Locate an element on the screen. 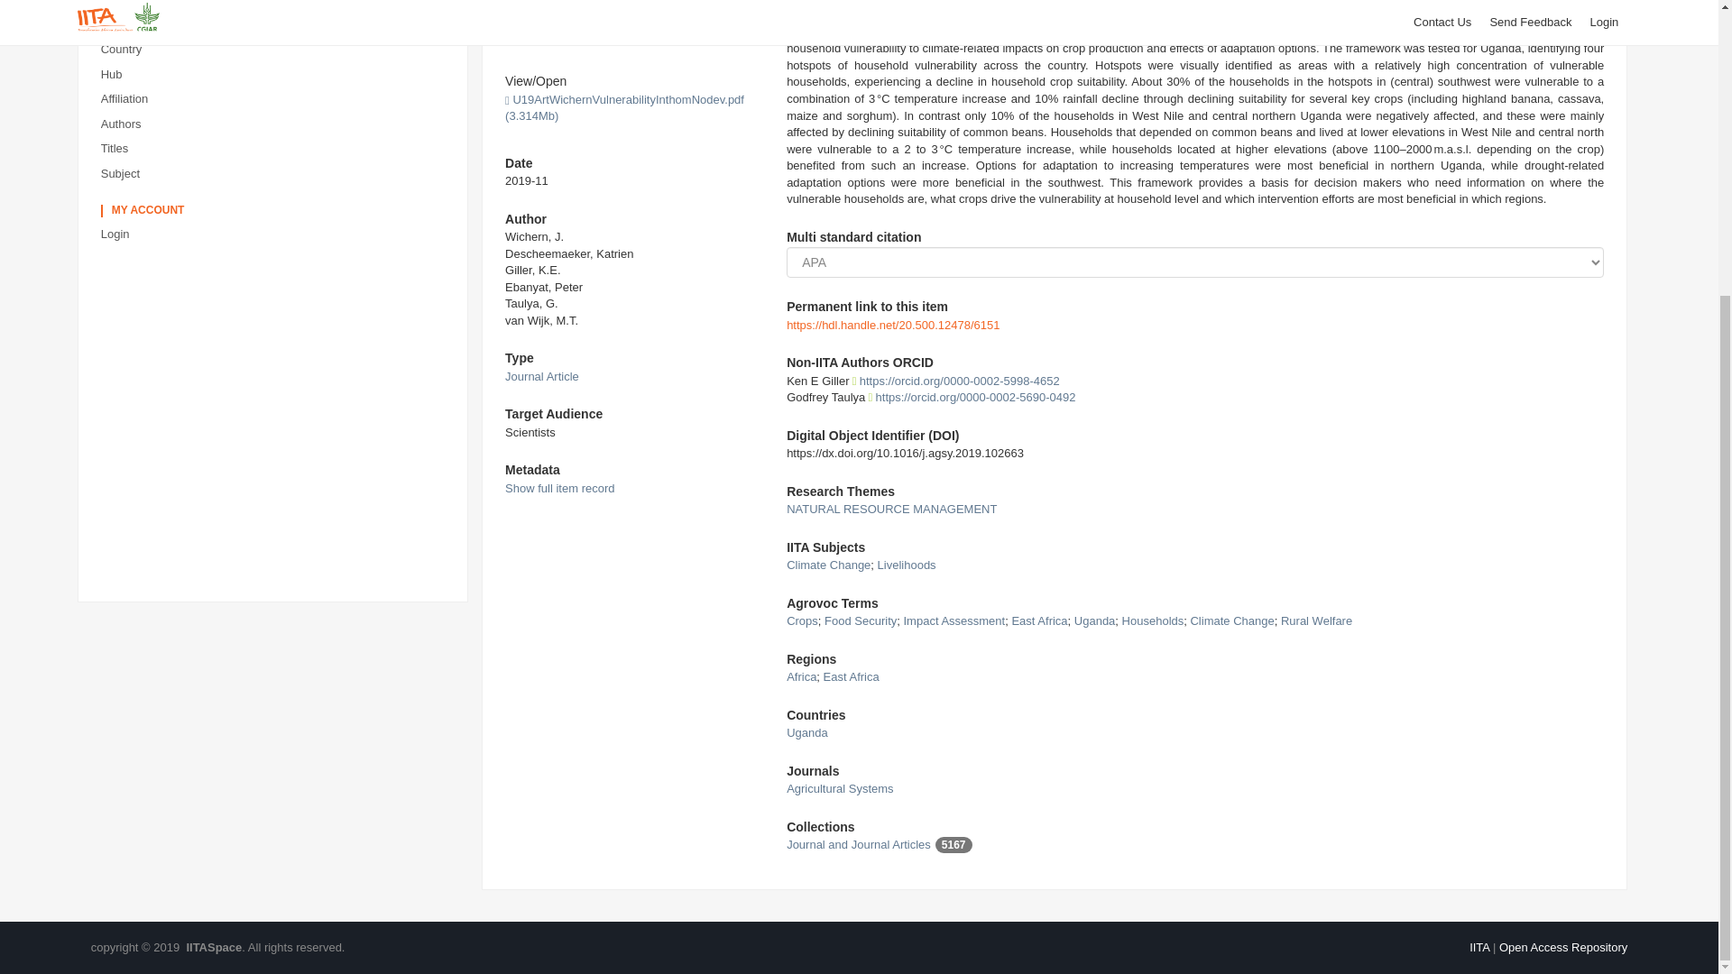  Show full item record is located at coordinates (559, 487).